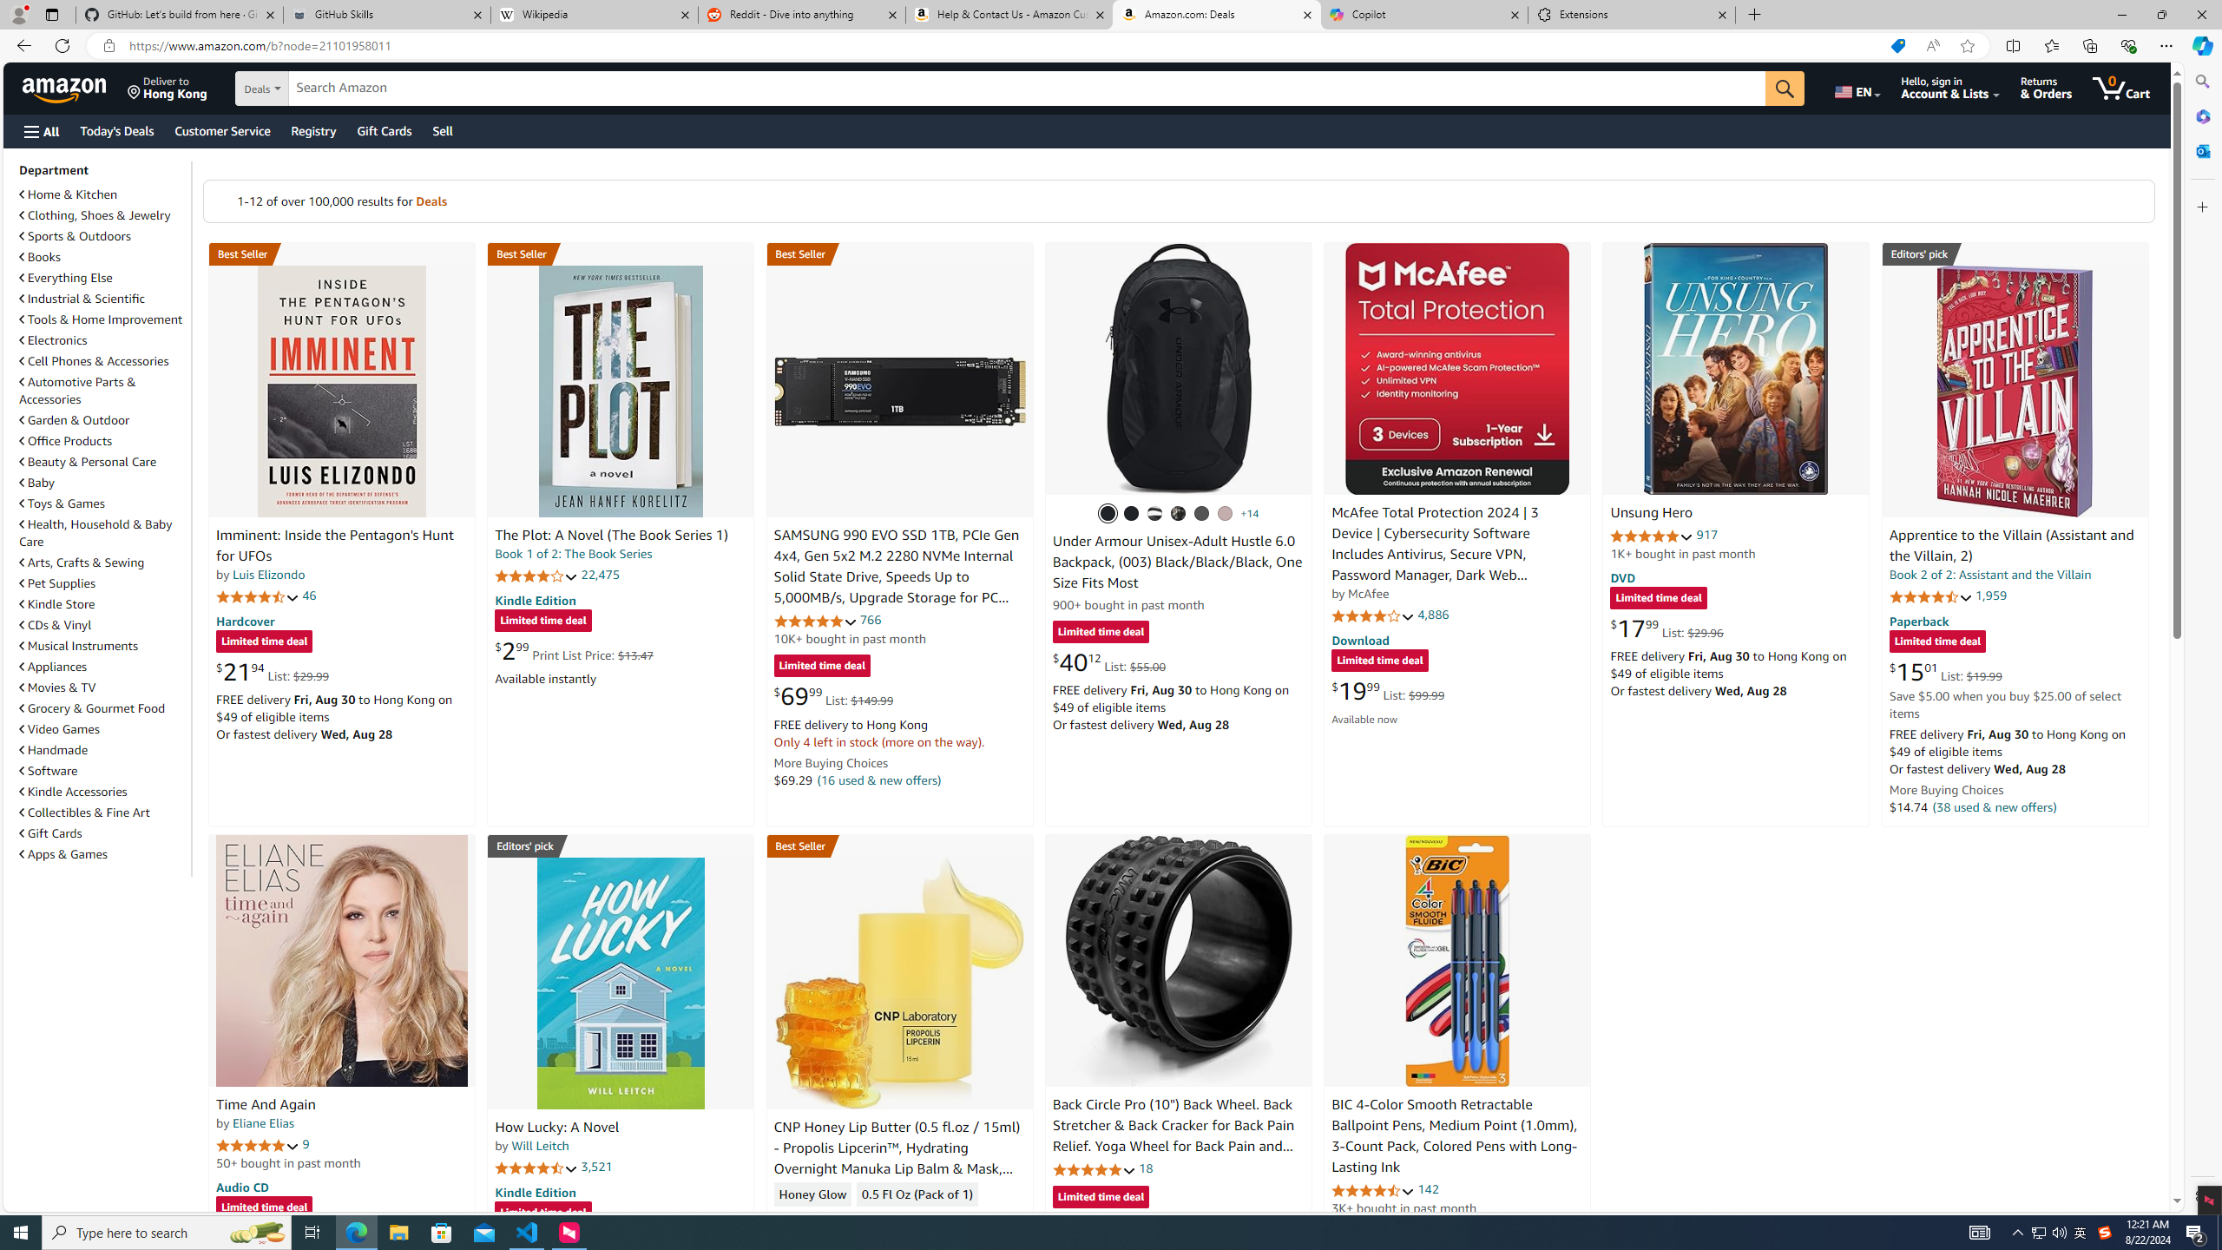 This screenshot has height=1250, width=2222. Describe the element at coordinates (1667, 628) in the screenshot. I see `$17.99 List: $29.96` at that location.